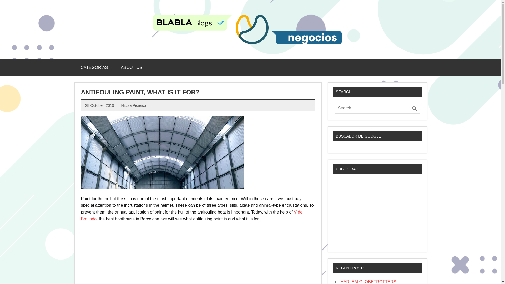 This screenshot has height=284, width=505. What do you see at coordinates (377, 212) in the screenshot?
I see `Advertisement` at bounding box center [377, 212].